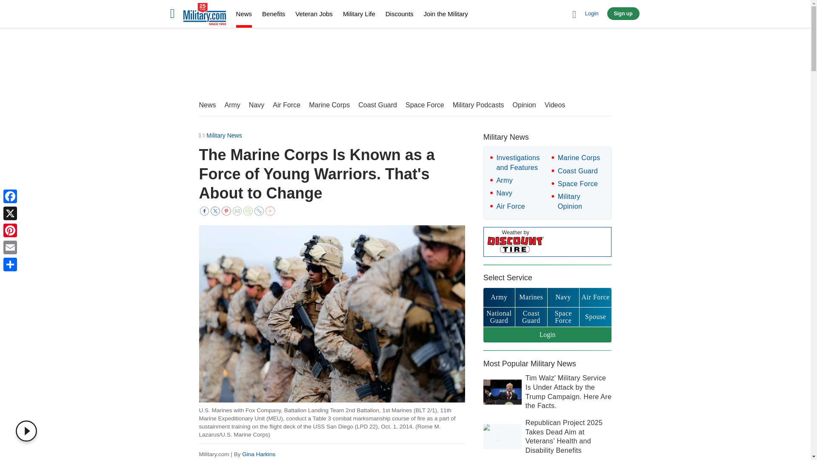  I want to click on Air Force login link, so click(595, 297).